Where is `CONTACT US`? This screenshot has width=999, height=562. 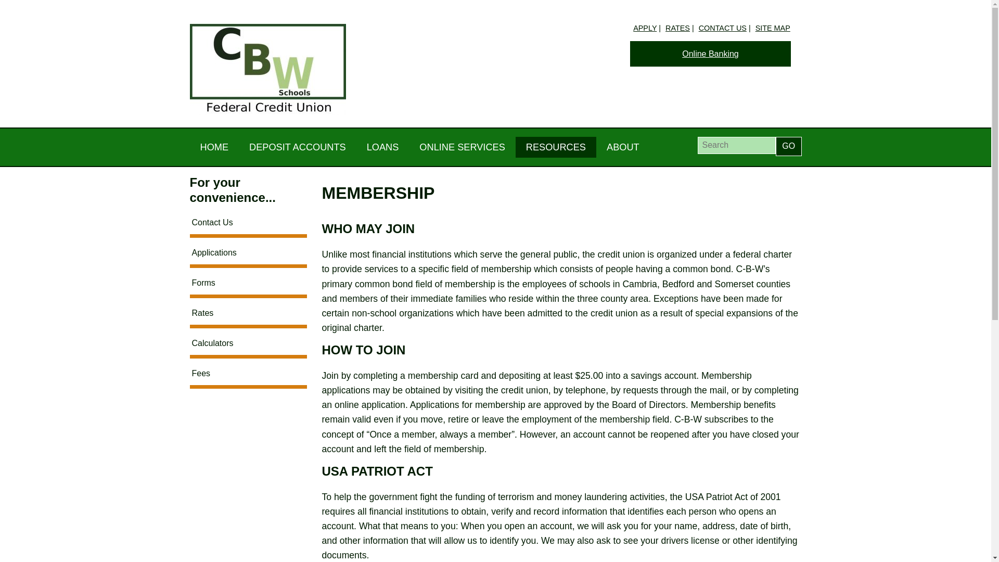 CONTACT US is located at coordinates (722, 28).